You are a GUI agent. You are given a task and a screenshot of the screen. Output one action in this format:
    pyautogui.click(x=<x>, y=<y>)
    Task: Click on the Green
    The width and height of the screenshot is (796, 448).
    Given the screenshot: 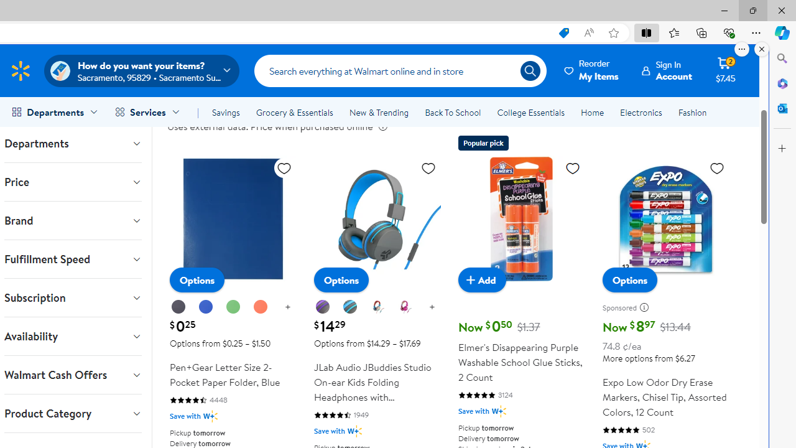 What is the action you would take?
    pyautogui.click(x=233, y=307)
    